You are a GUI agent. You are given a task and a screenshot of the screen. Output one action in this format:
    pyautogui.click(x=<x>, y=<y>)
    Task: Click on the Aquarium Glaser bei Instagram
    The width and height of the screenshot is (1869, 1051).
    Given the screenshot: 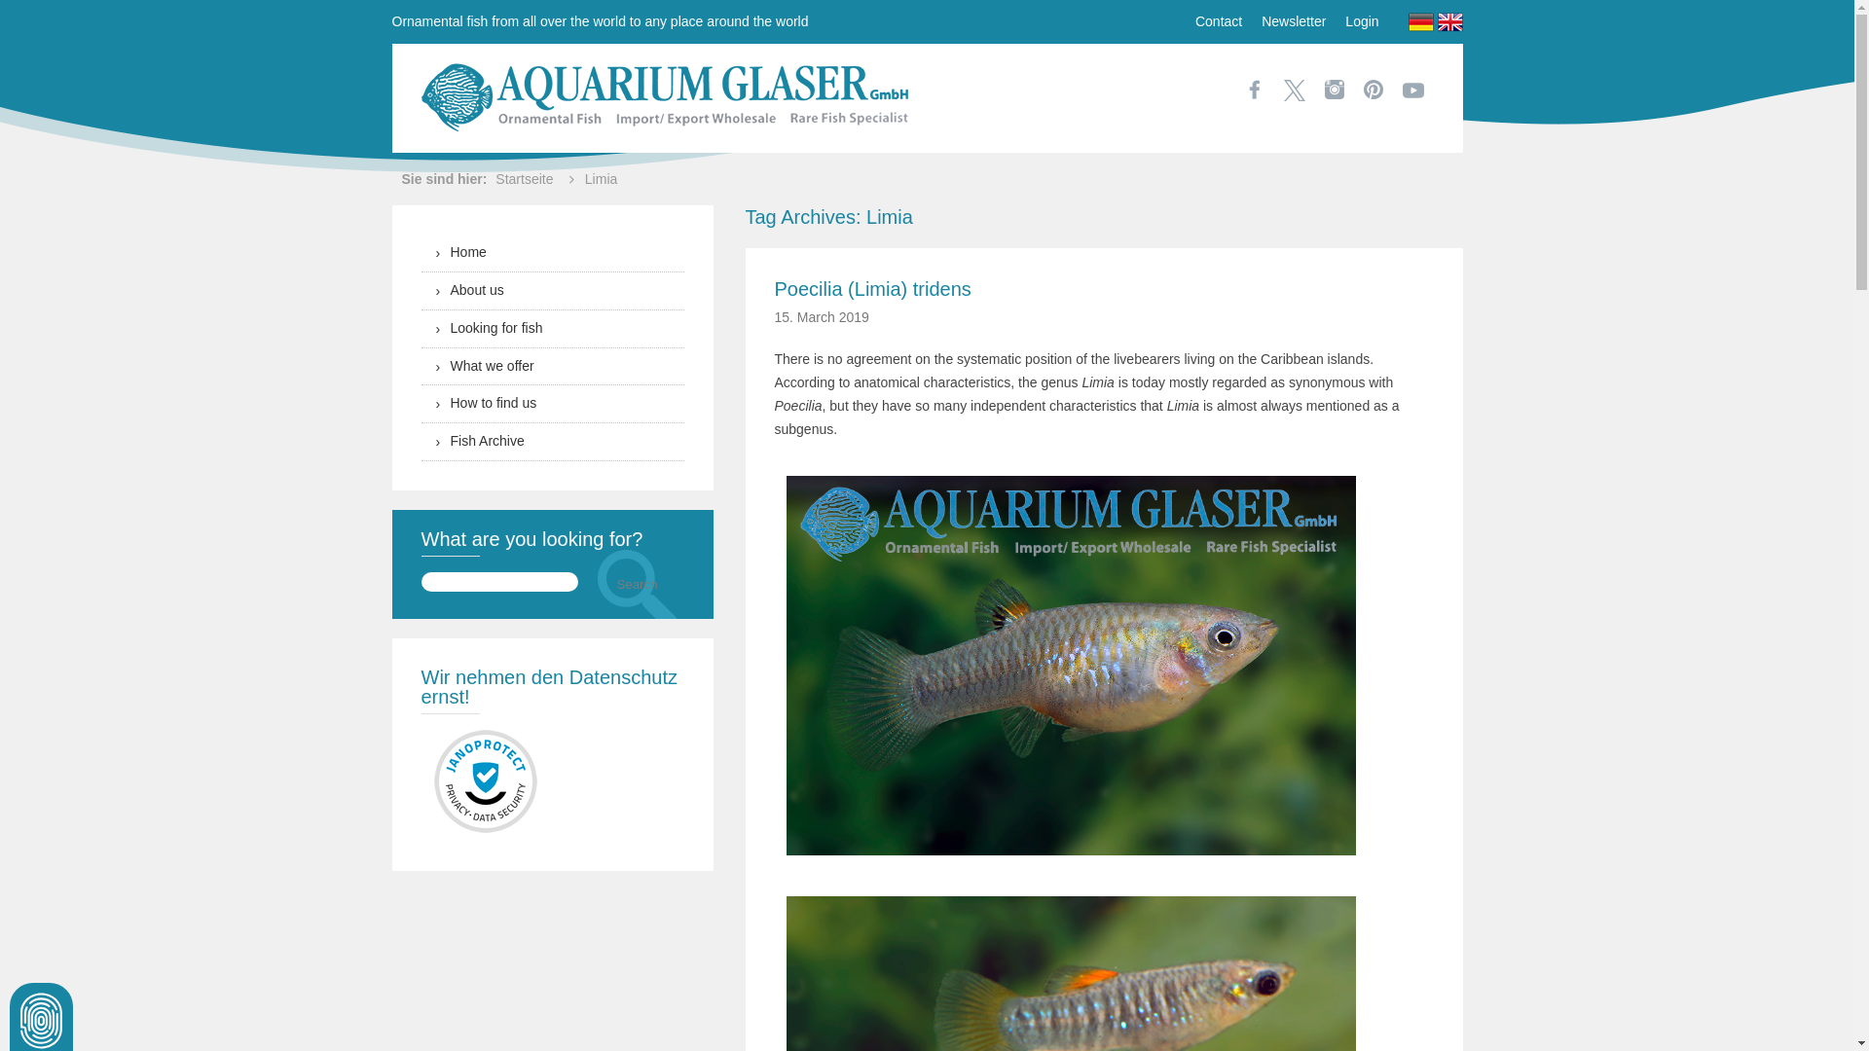 What is the action you would take?
    pyautogui.click(x=1334, y=90)
    